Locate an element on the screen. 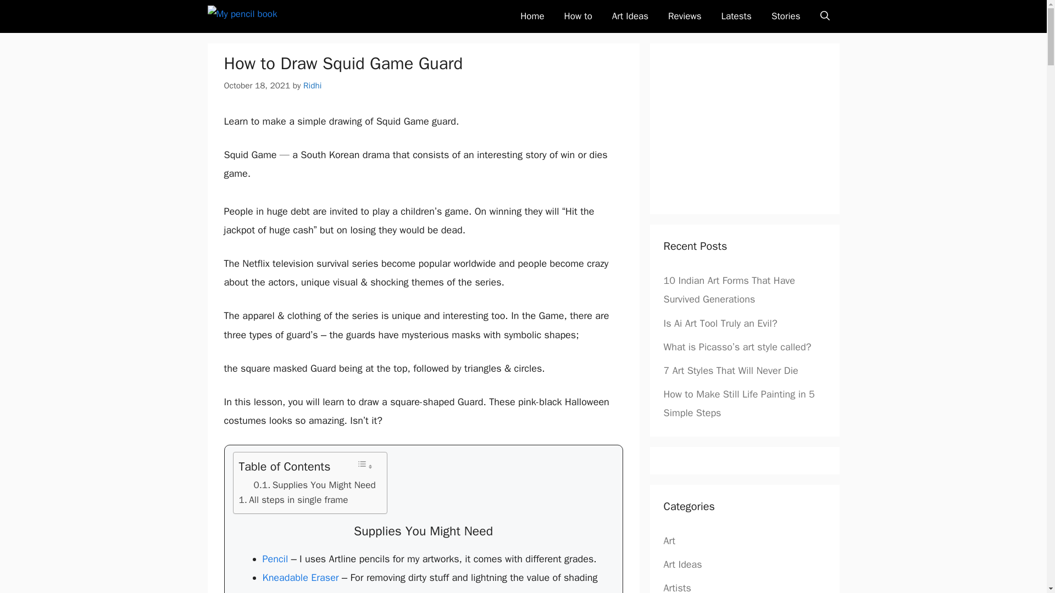  View all posts by Ridhi is located at coordinates (312, 86).